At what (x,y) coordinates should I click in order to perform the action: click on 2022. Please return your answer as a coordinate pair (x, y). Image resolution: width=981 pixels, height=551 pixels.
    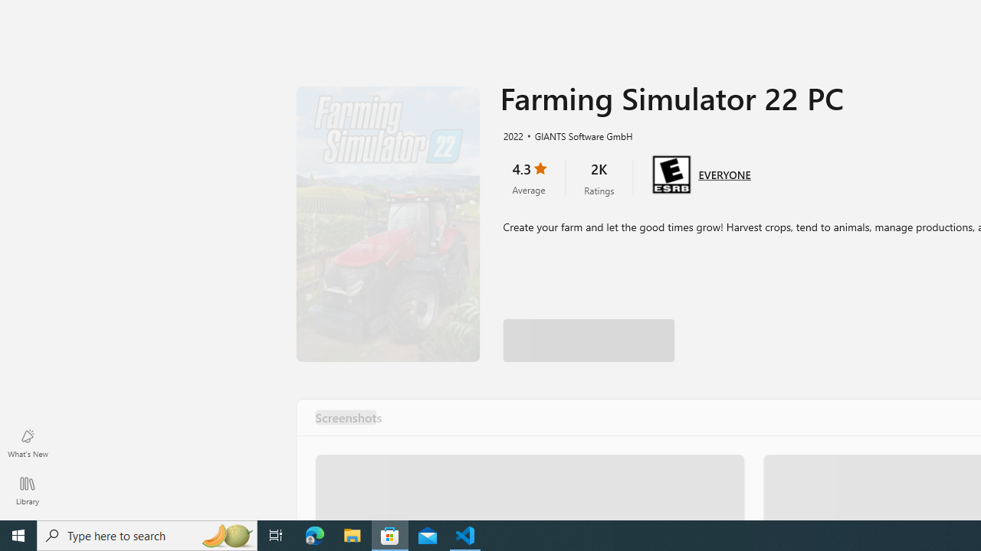
    Looking at the image, I should click on (512, 135).